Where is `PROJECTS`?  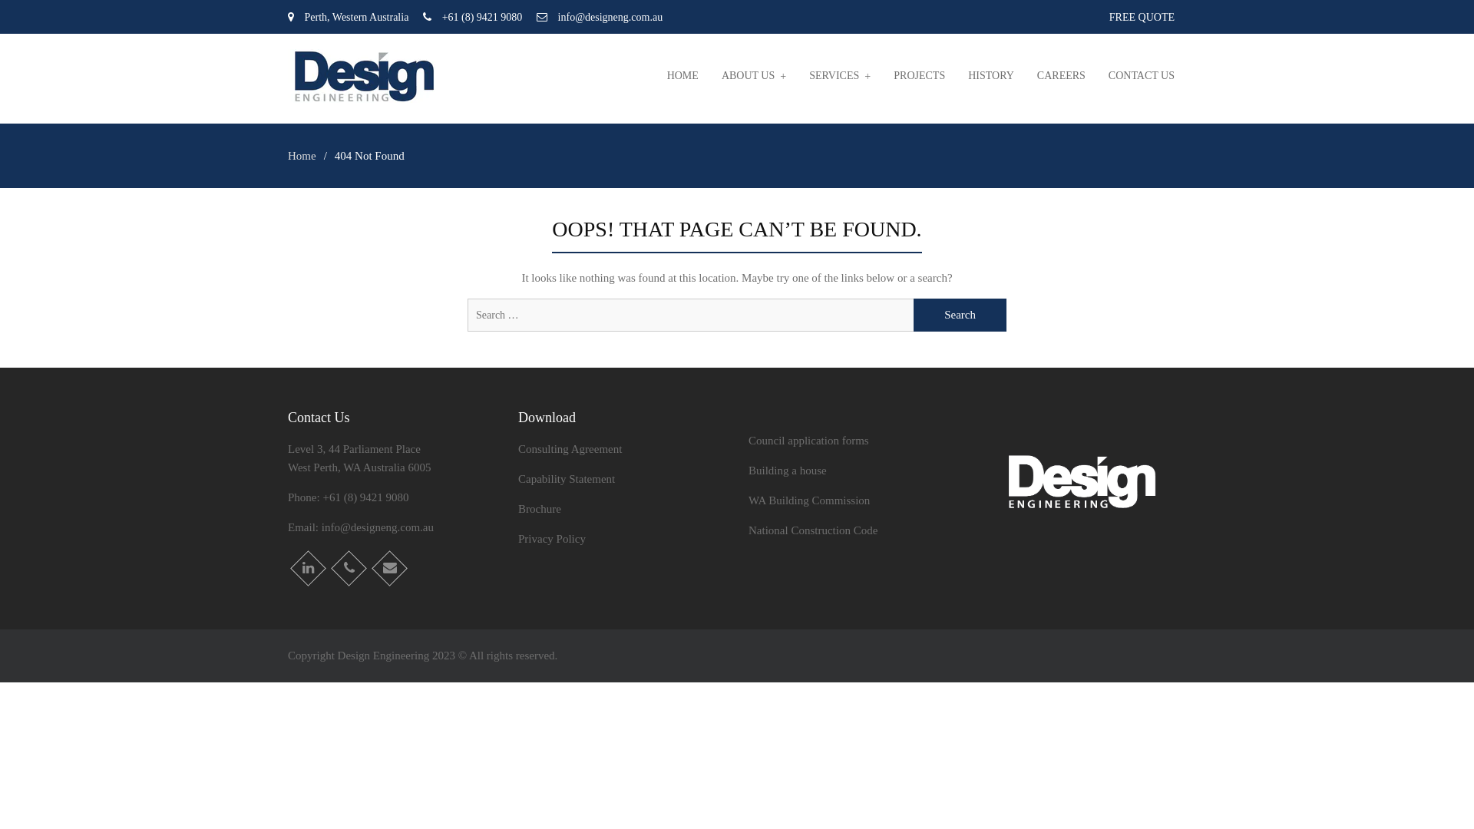 PROJECTS is located at coordinates (920, 76).